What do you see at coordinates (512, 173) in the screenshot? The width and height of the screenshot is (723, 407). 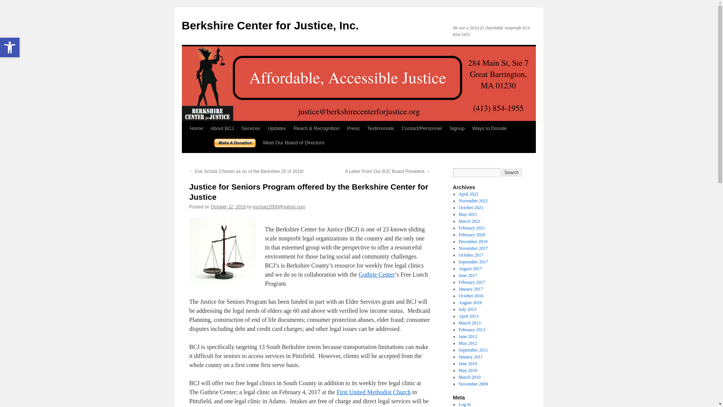 I see `First United Methodist Church` at bounding box center [512, 173].